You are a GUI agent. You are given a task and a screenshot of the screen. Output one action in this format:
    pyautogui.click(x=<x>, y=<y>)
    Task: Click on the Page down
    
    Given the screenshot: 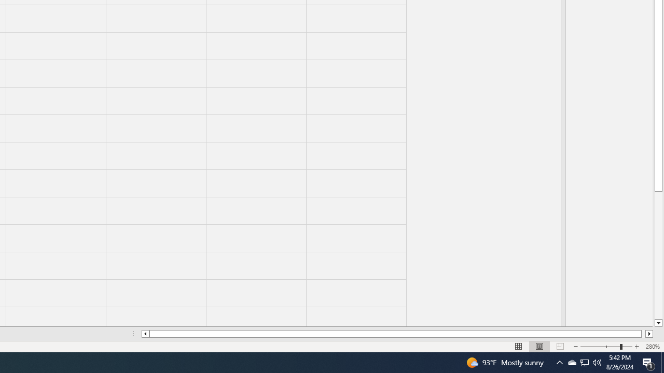 What is the action you would take?
    pyautogui.click(x=658, y=255)
    